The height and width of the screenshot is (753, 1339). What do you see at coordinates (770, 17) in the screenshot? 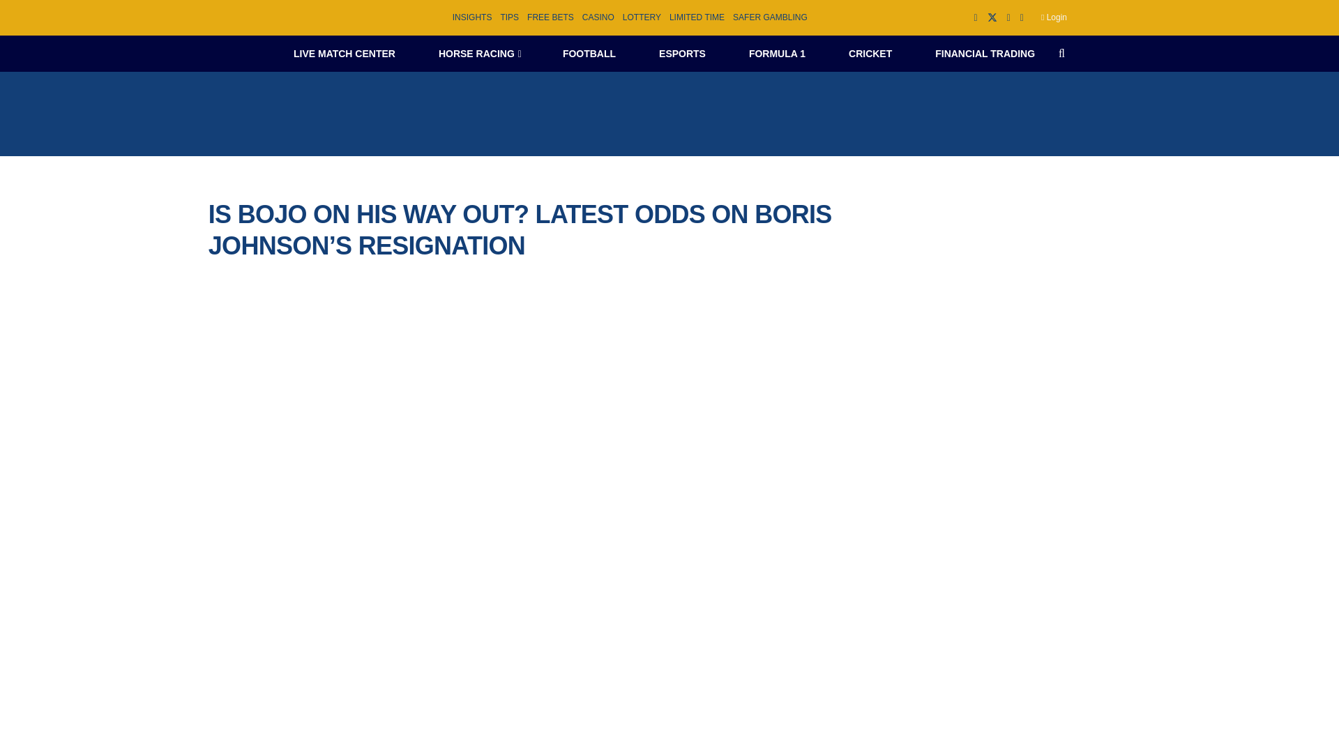
I see `SAFER GAMBLING` at bounding box center [770, 17].